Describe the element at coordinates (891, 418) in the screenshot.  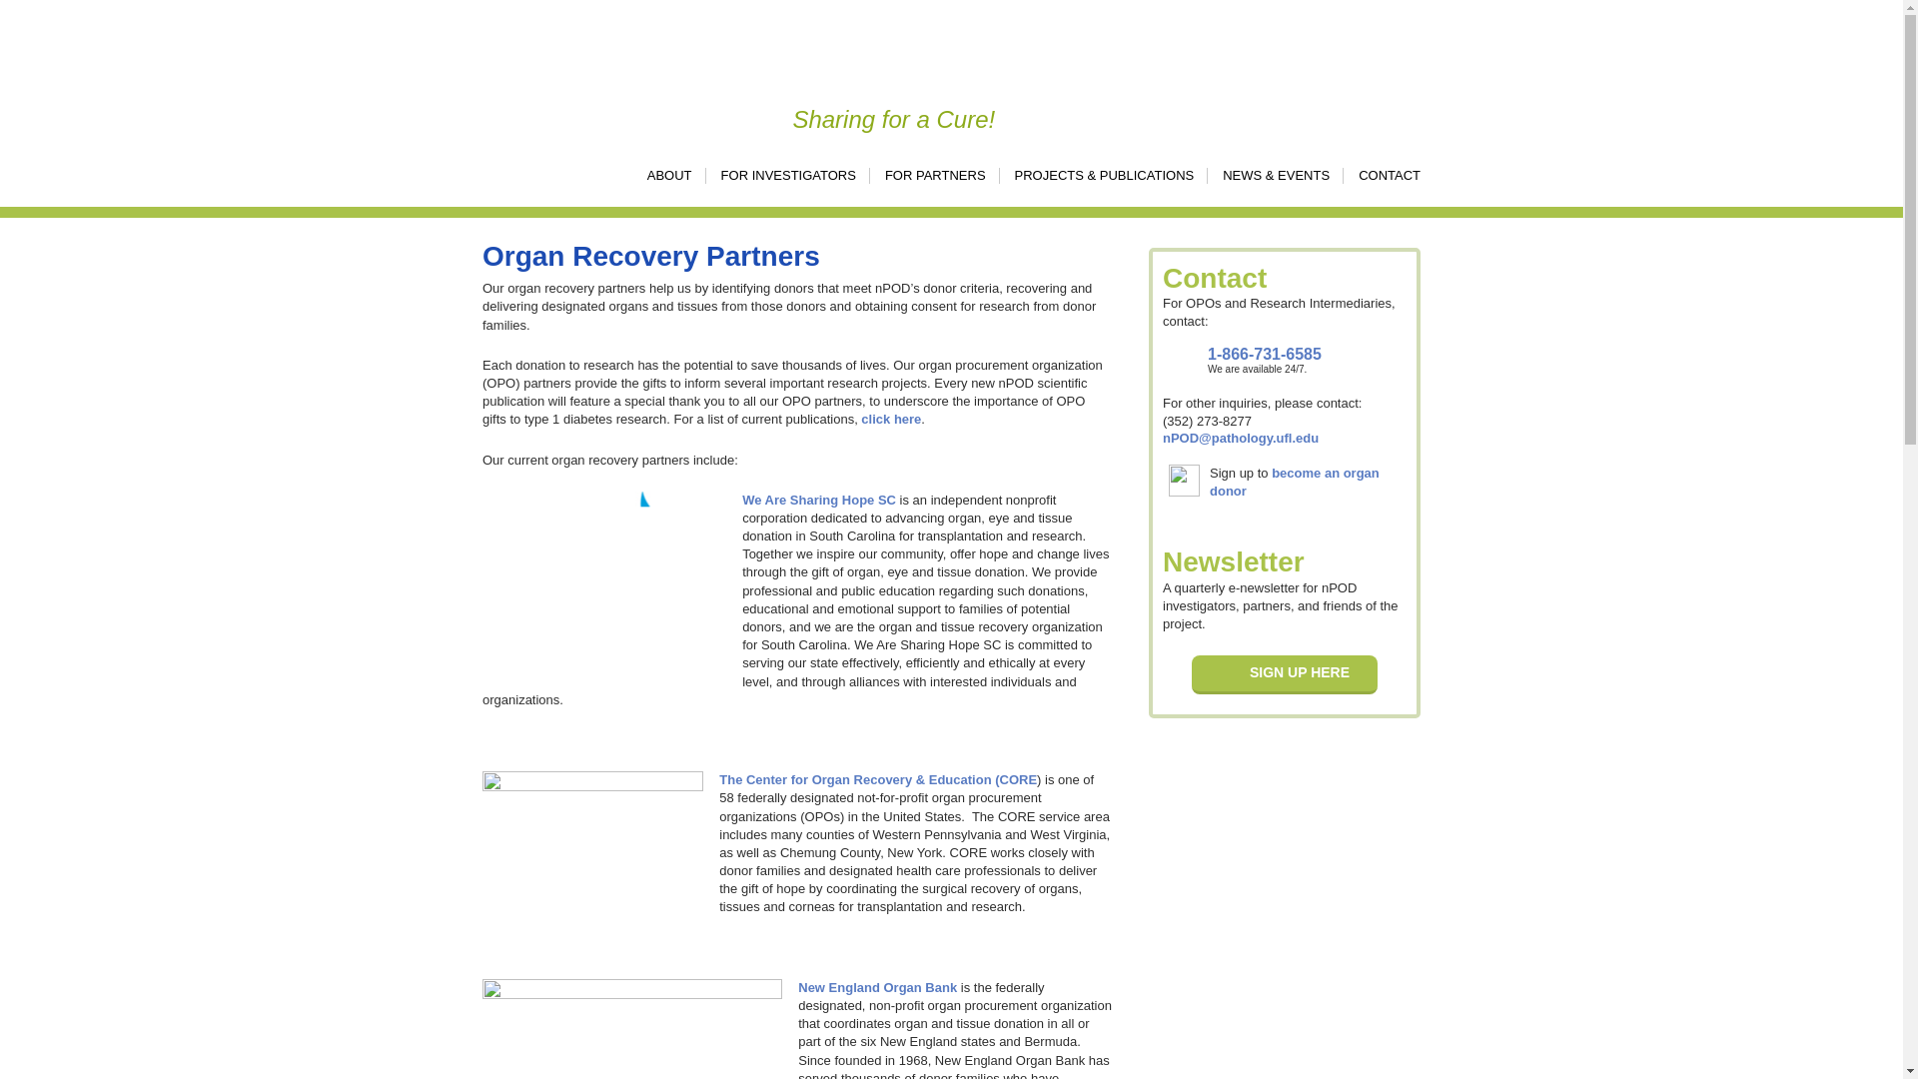
I see `Publication List` at that location.